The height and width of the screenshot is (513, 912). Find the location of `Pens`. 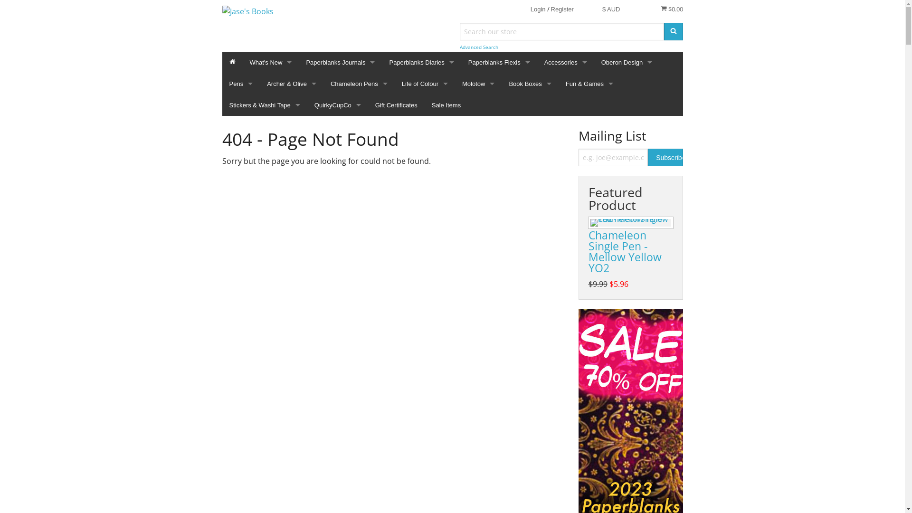

Pens is located at coordinates (241, 84).